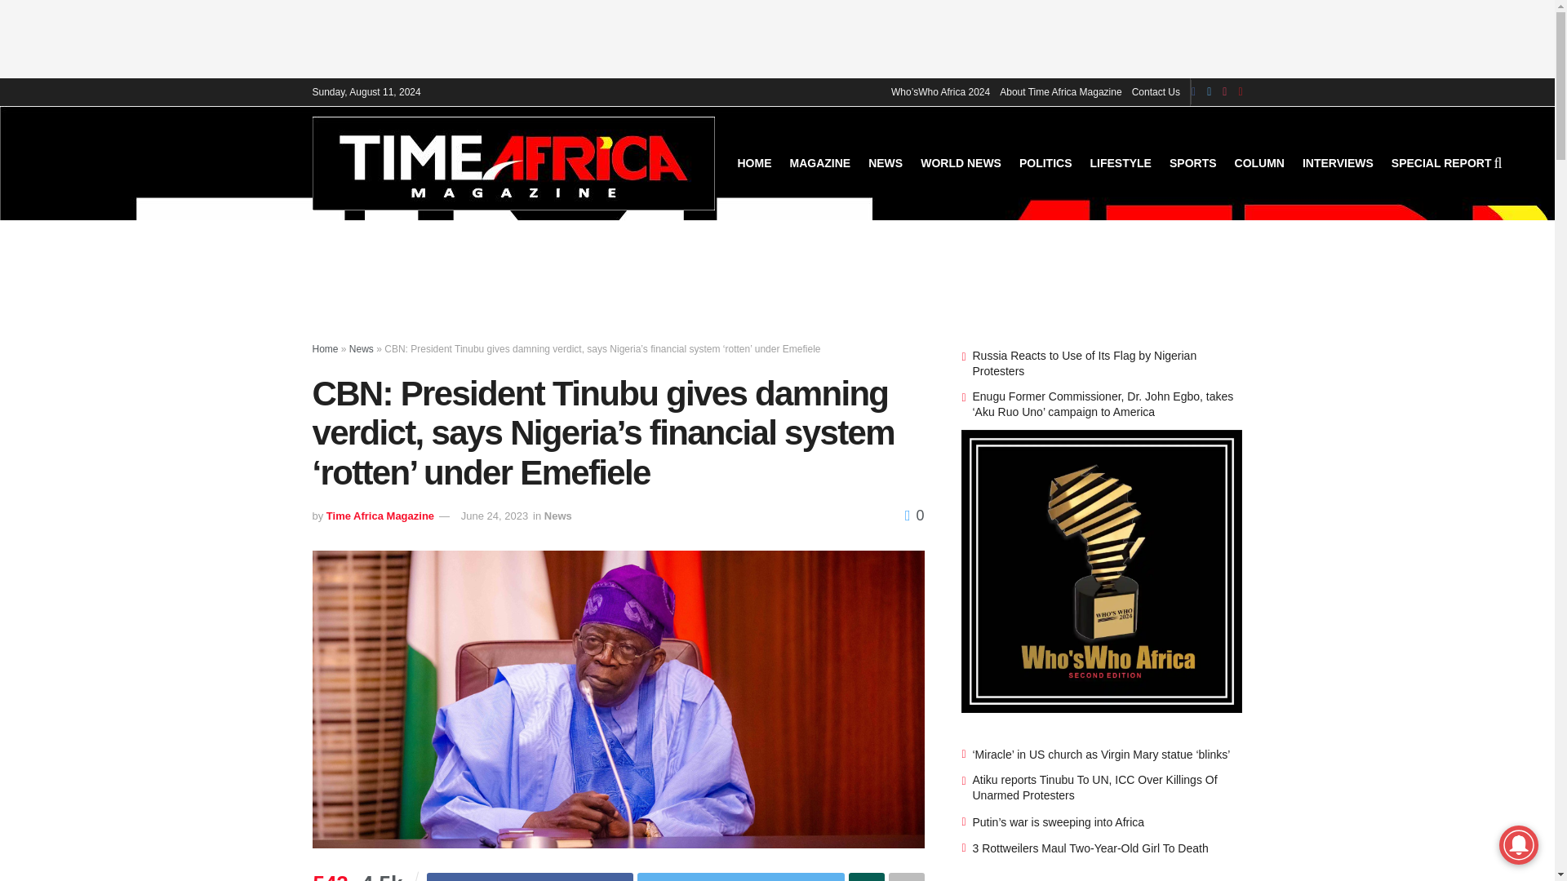 This screenshot has height=881, width=1567. I want to click on NEWS, so click(885, 162).